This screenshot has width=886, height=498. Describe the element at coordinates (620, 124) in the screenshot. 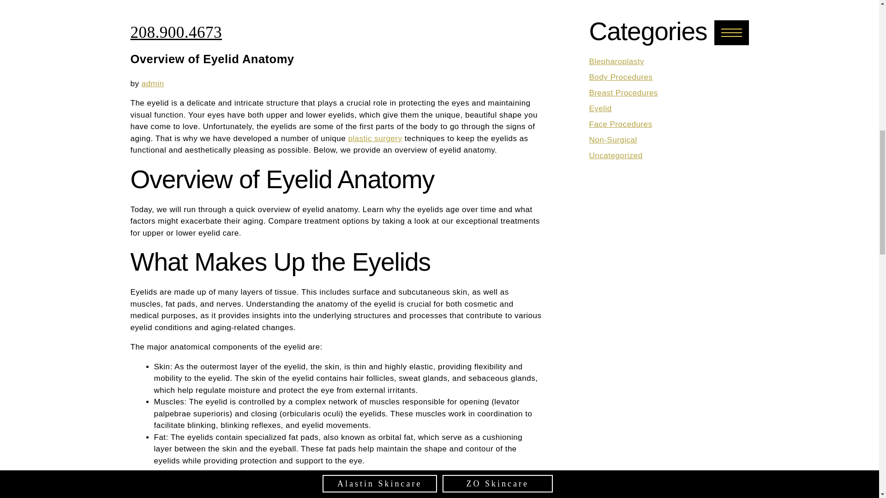

I see `Face Procedures` at that location.